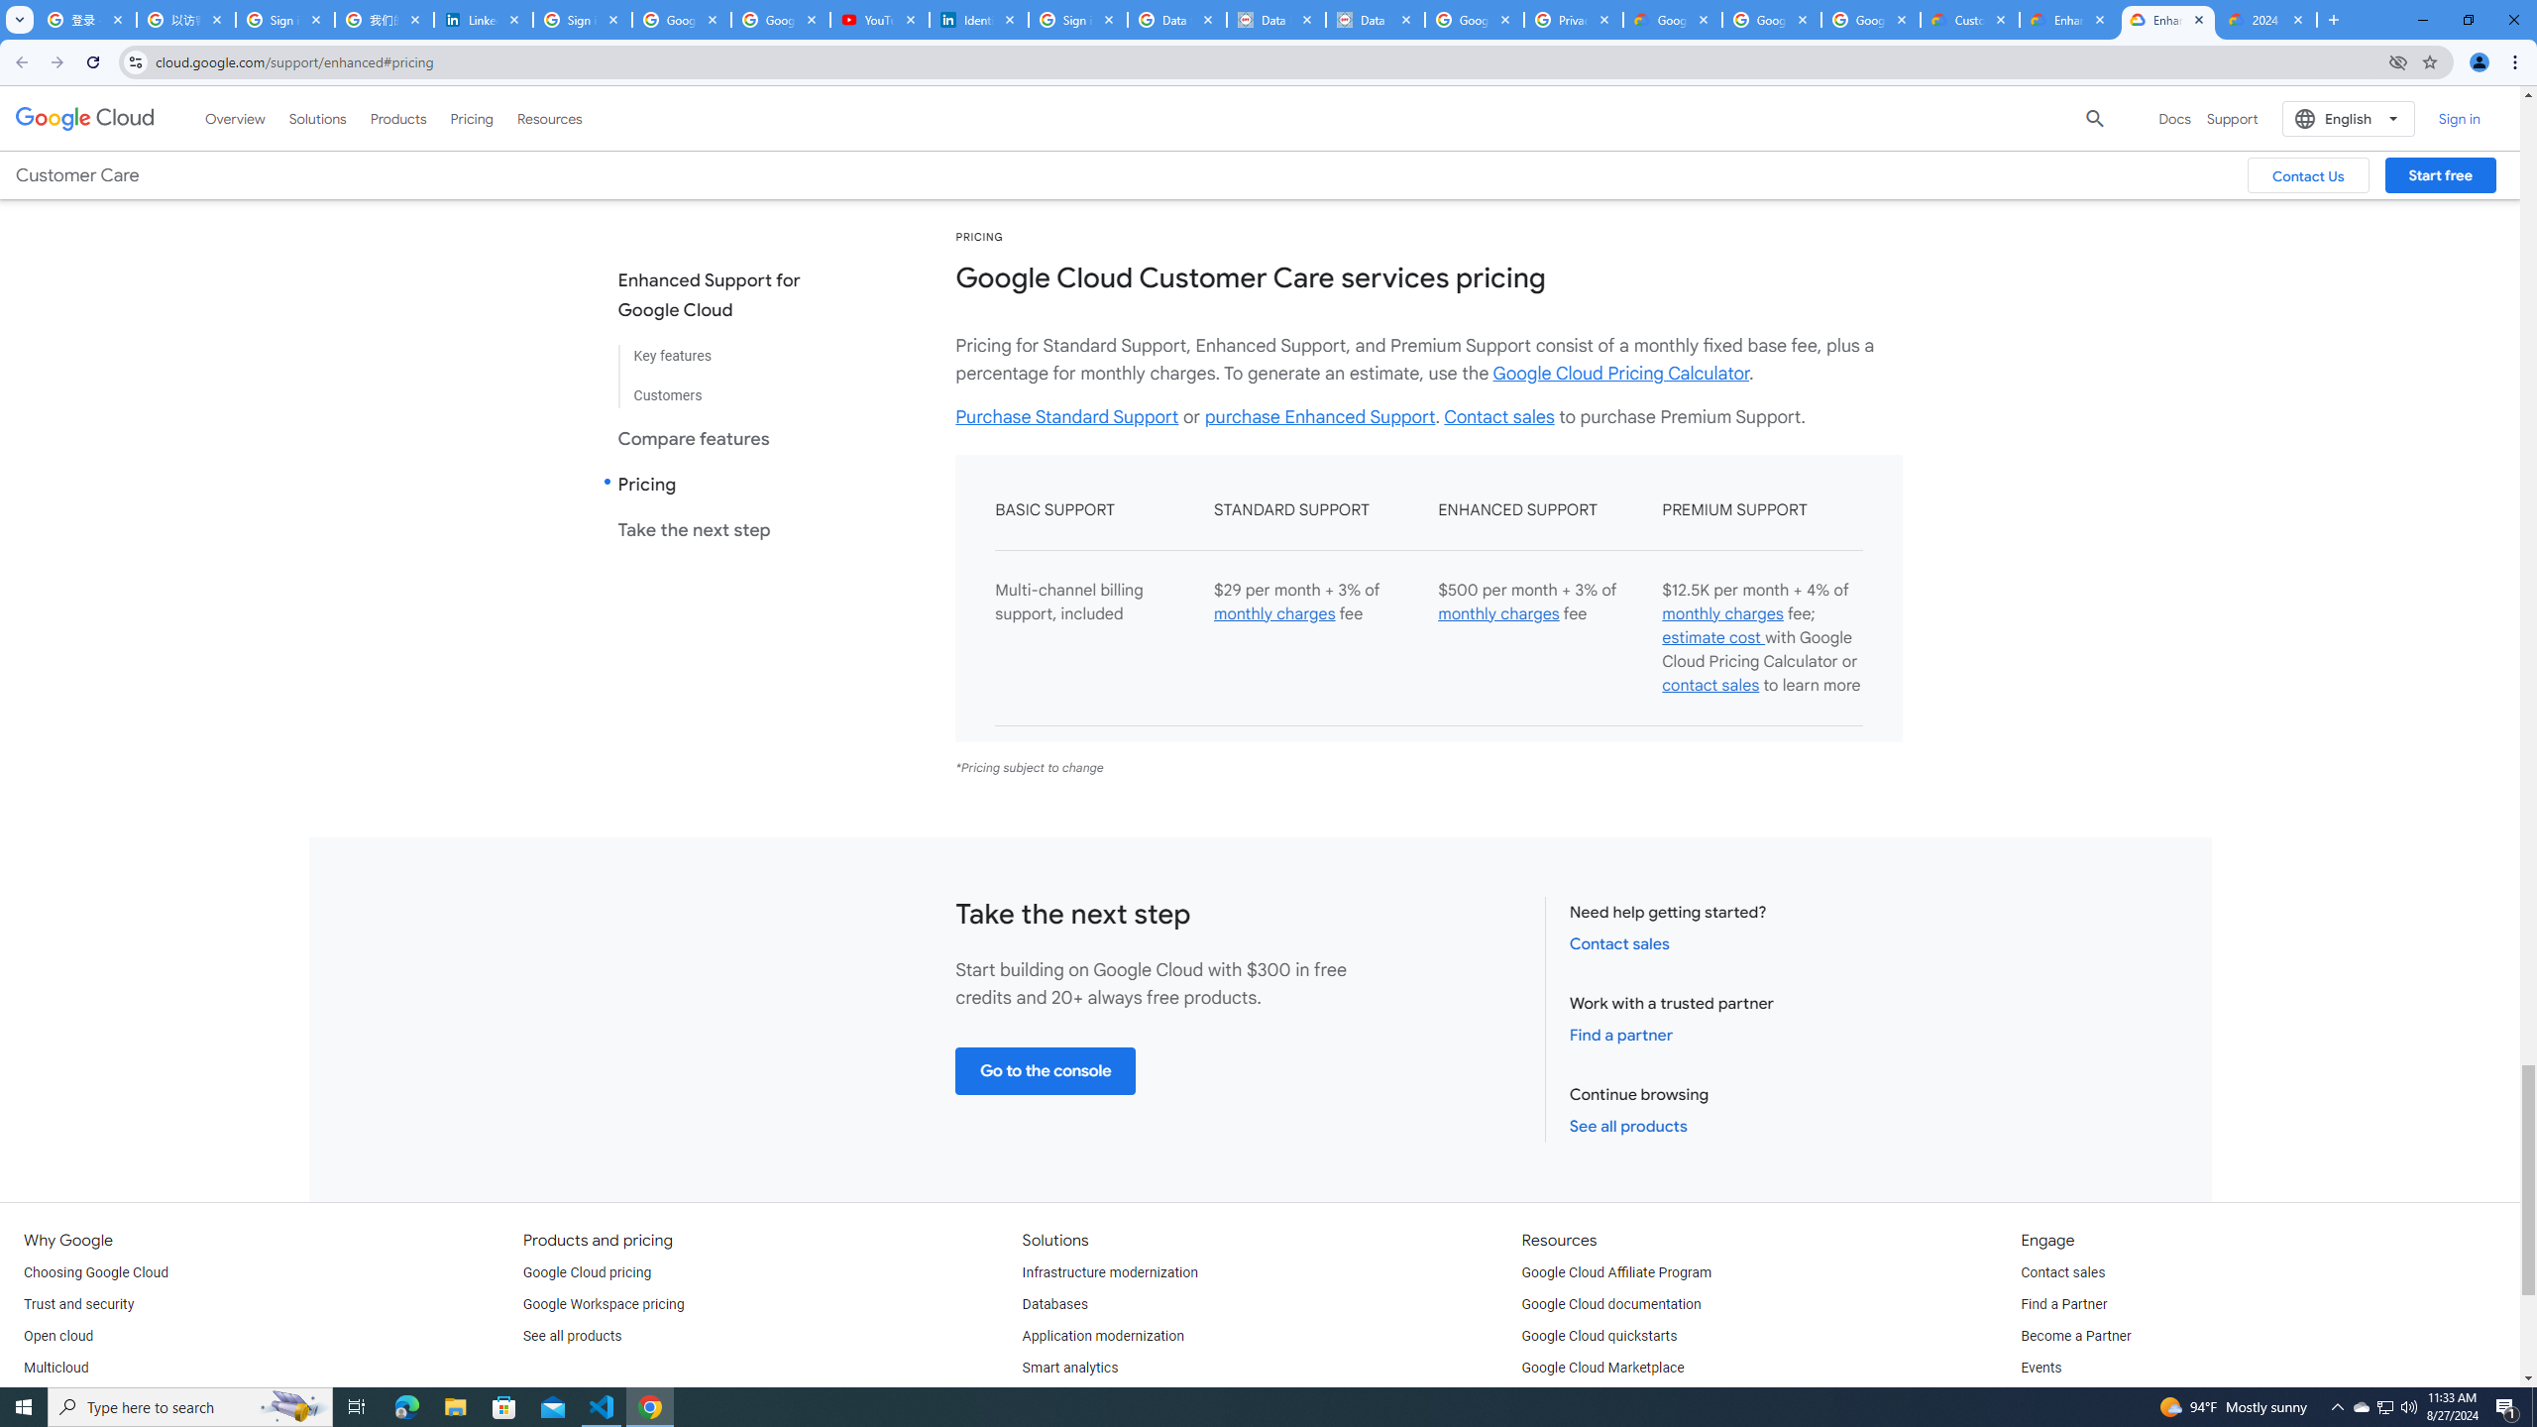 Image resolution: width=2537 pixels, height=1427 pixels. Describe the element at coordinates (1599, 1336) in the screenshot. I see `Google Cloud quickstarts` at that location.